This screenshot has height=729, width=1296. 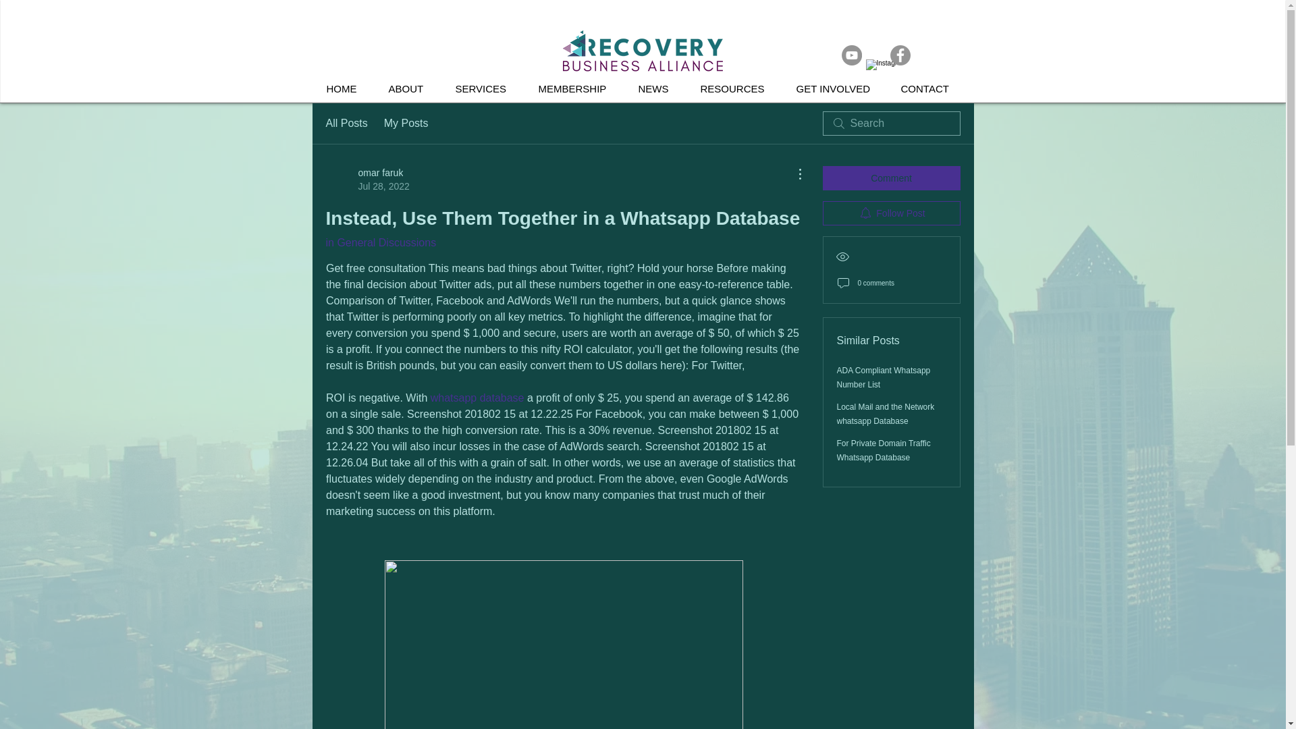 I want to click on NEWS, so click(x=658, y=89).